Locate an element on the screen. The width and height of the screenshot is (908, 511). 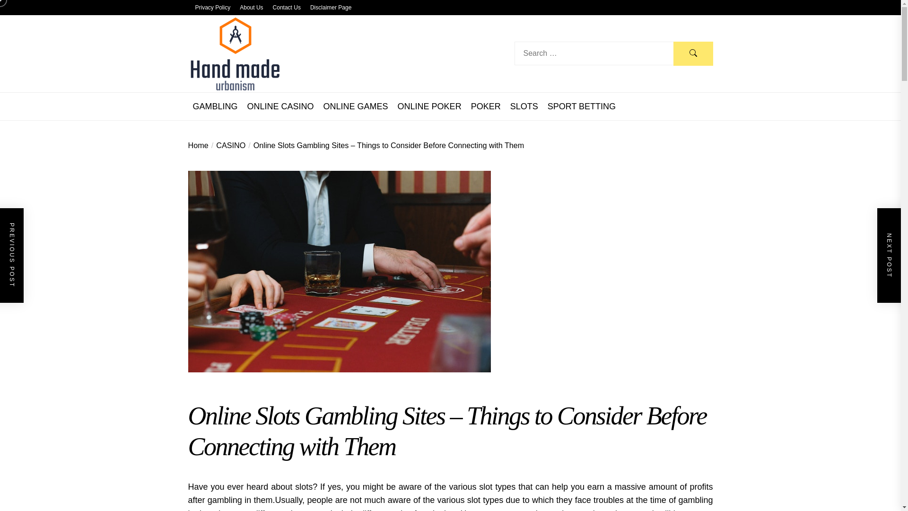
ONLINE CASINO is located at coordinates (280, 106).